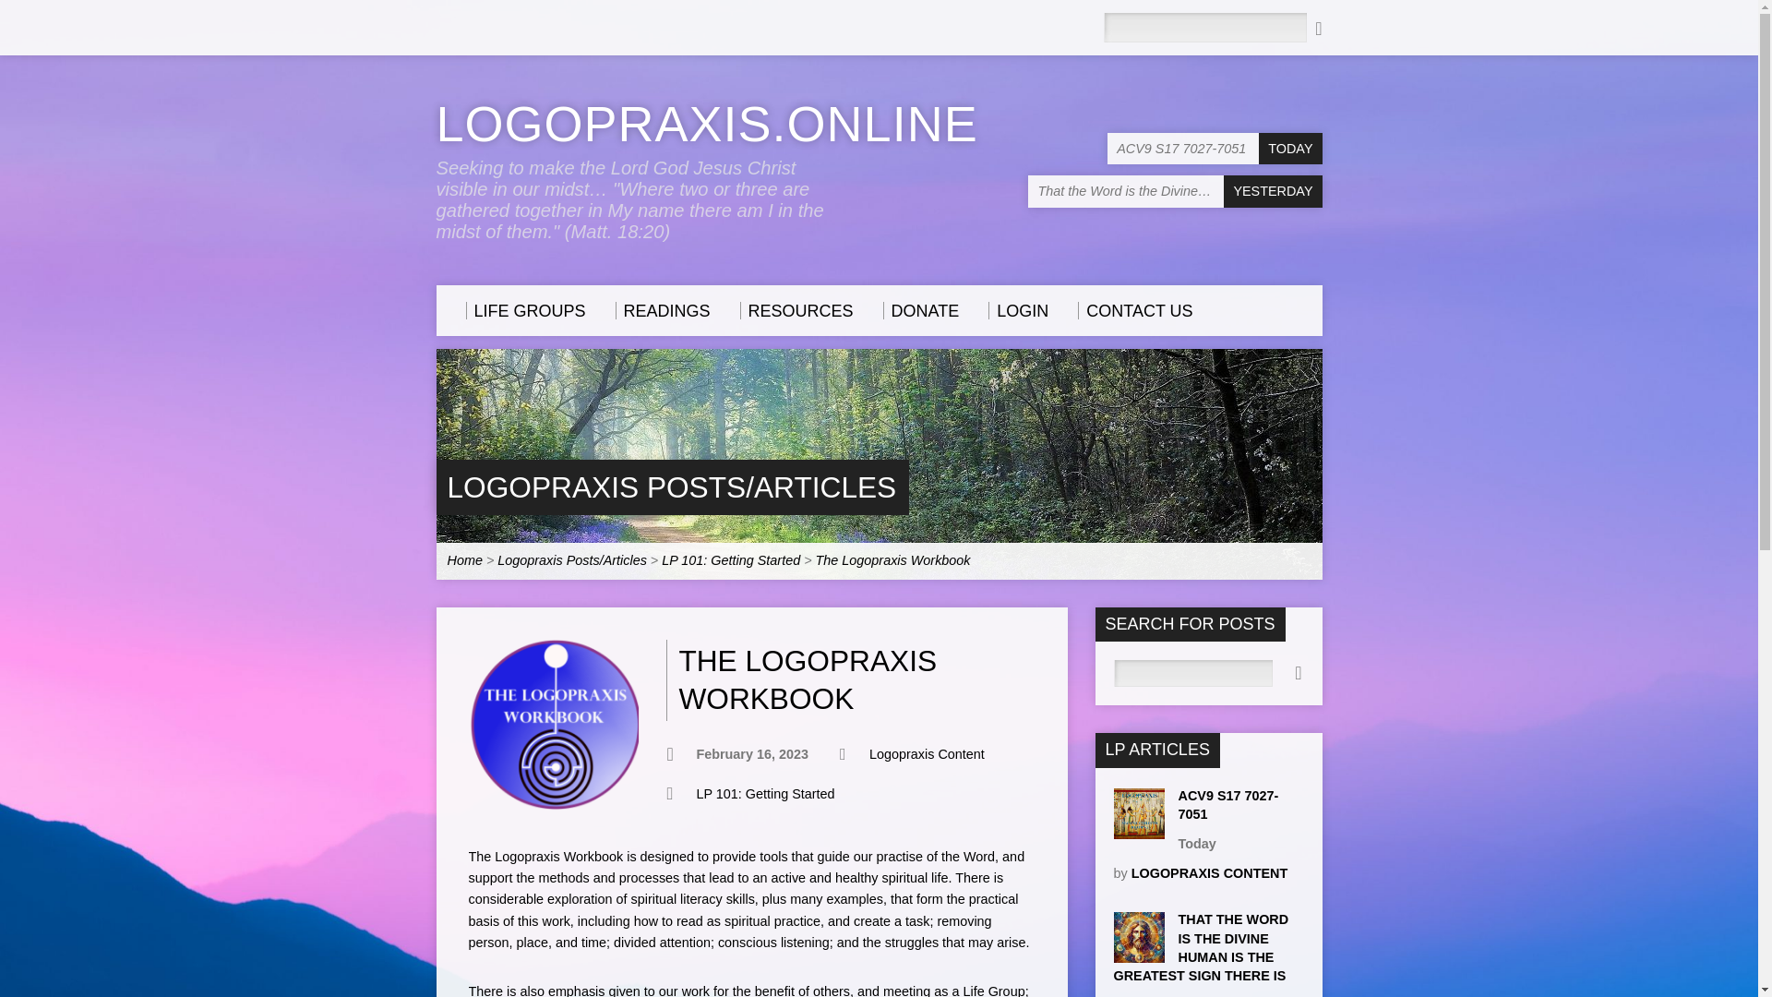 This screenshot has width=1772, height=997. I want to click on ACV9 S17 7027-7051, so click(1138, 830).